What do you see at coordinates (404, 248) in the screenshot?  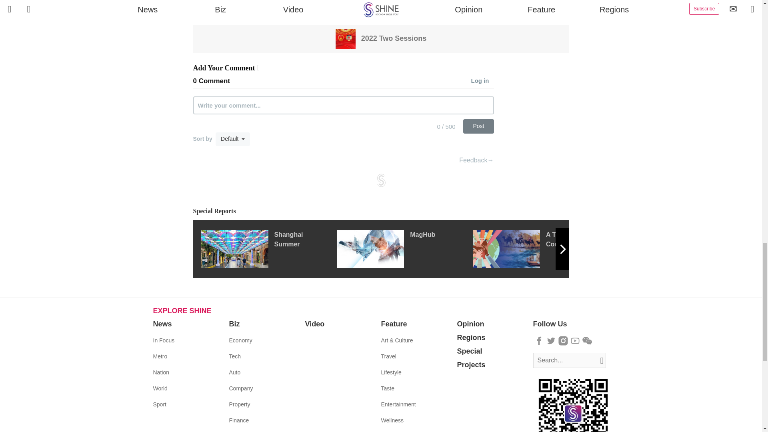 I see `MagHub` at bounding box center [404, 248].